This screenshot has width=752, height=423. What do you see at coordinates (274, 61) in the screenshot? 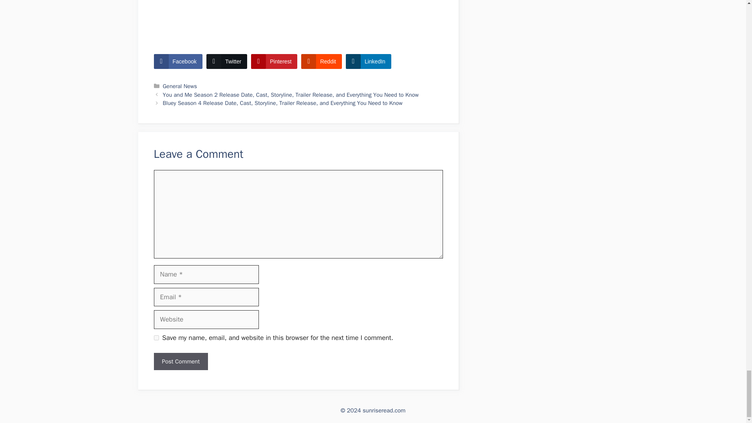
I see `Pinterest` at bounding box center [274, 61].